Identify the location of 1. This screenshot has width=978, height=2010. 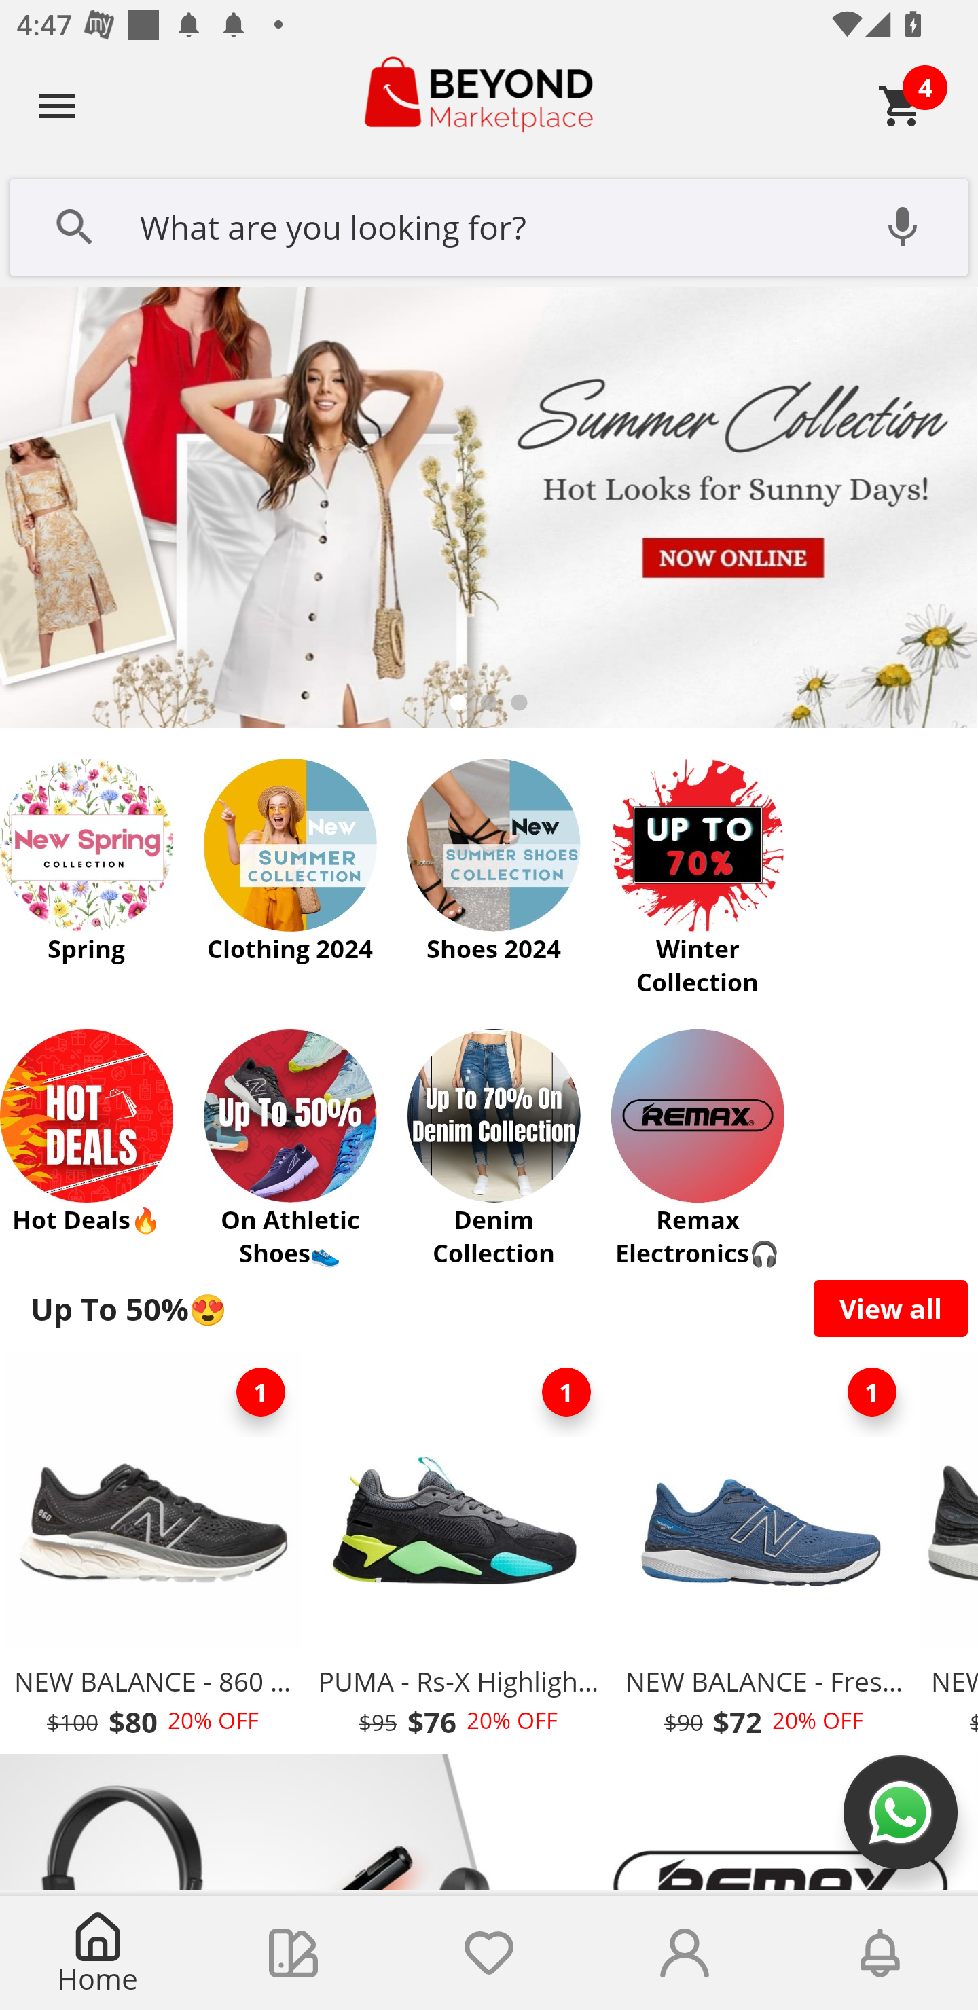
(566, 1392).